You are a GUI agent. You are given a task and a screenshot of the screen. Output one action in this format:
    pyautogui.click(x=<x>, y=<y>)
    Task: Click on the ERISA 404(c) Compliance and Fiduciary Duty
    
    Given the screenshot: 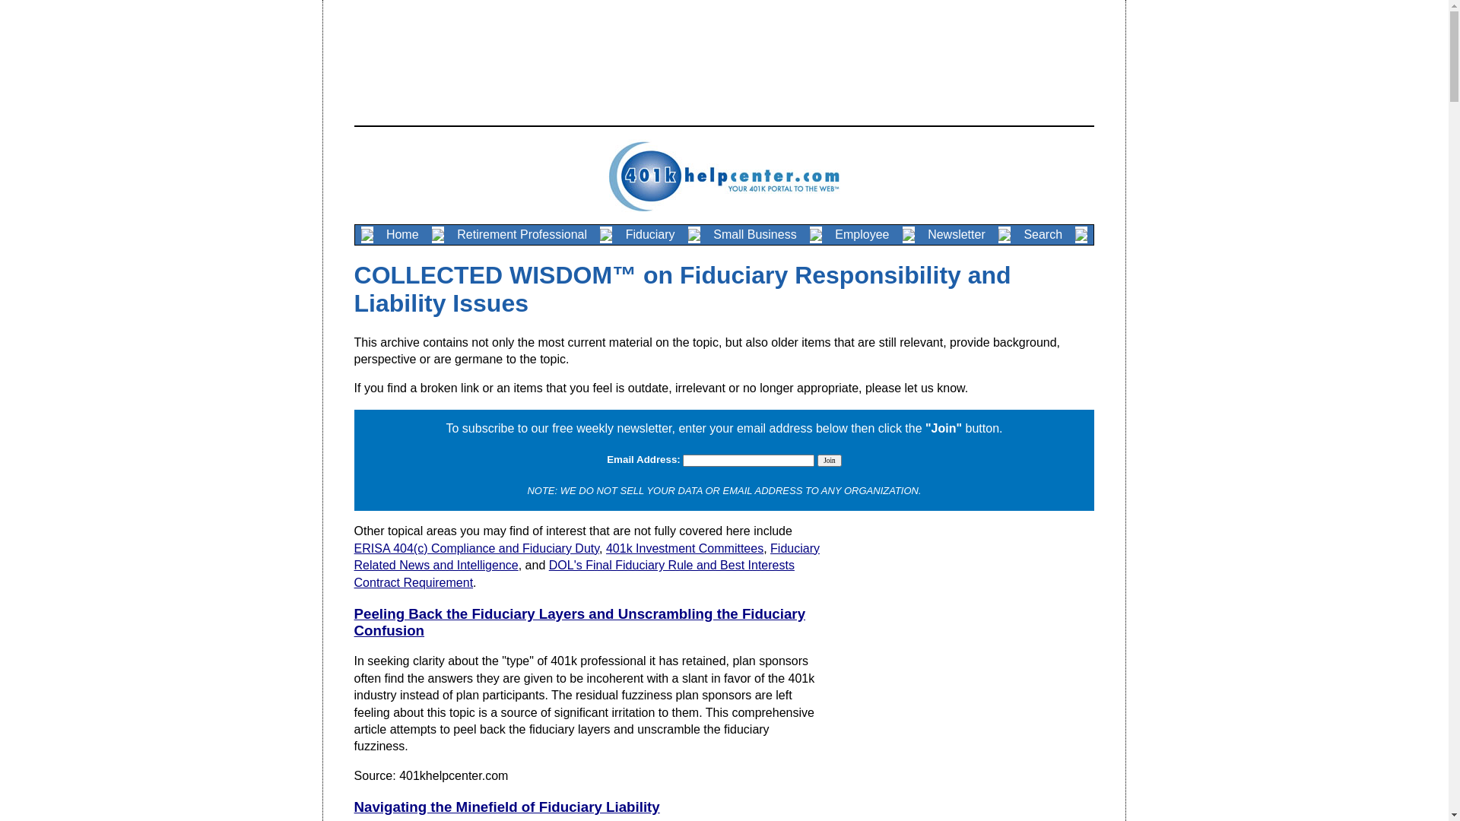 What is the action you would take?
    pyautogui.click(x=478, y=549)
    